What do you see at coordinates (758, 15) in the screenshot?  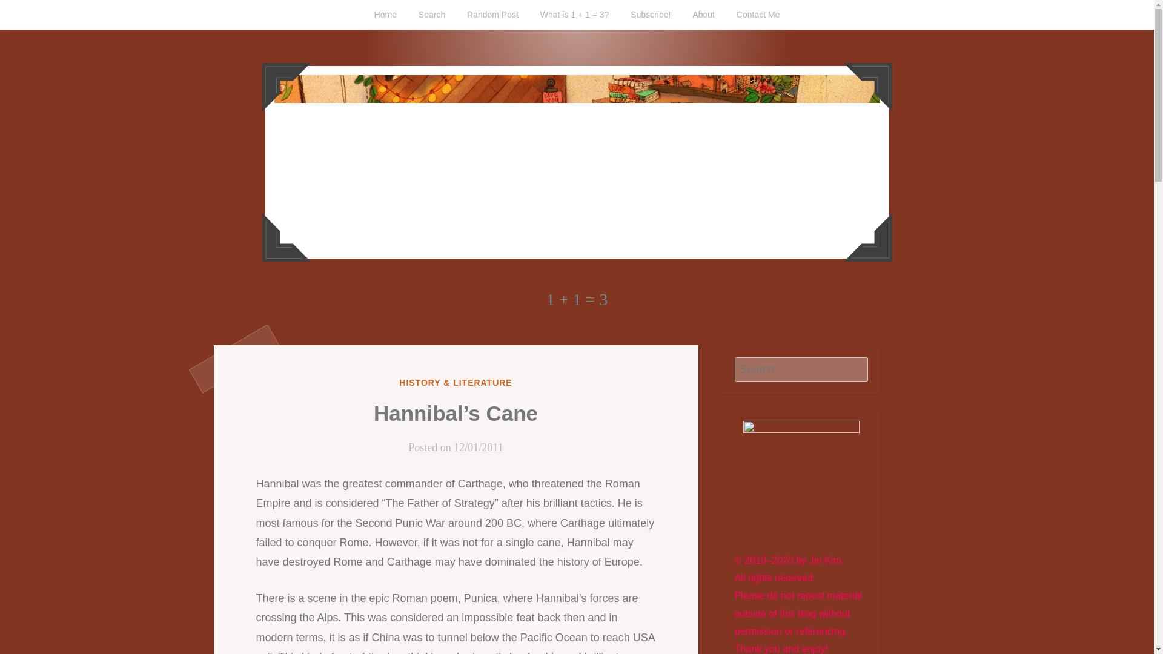 I see `Contact Me` at bounding box center [758, 15].